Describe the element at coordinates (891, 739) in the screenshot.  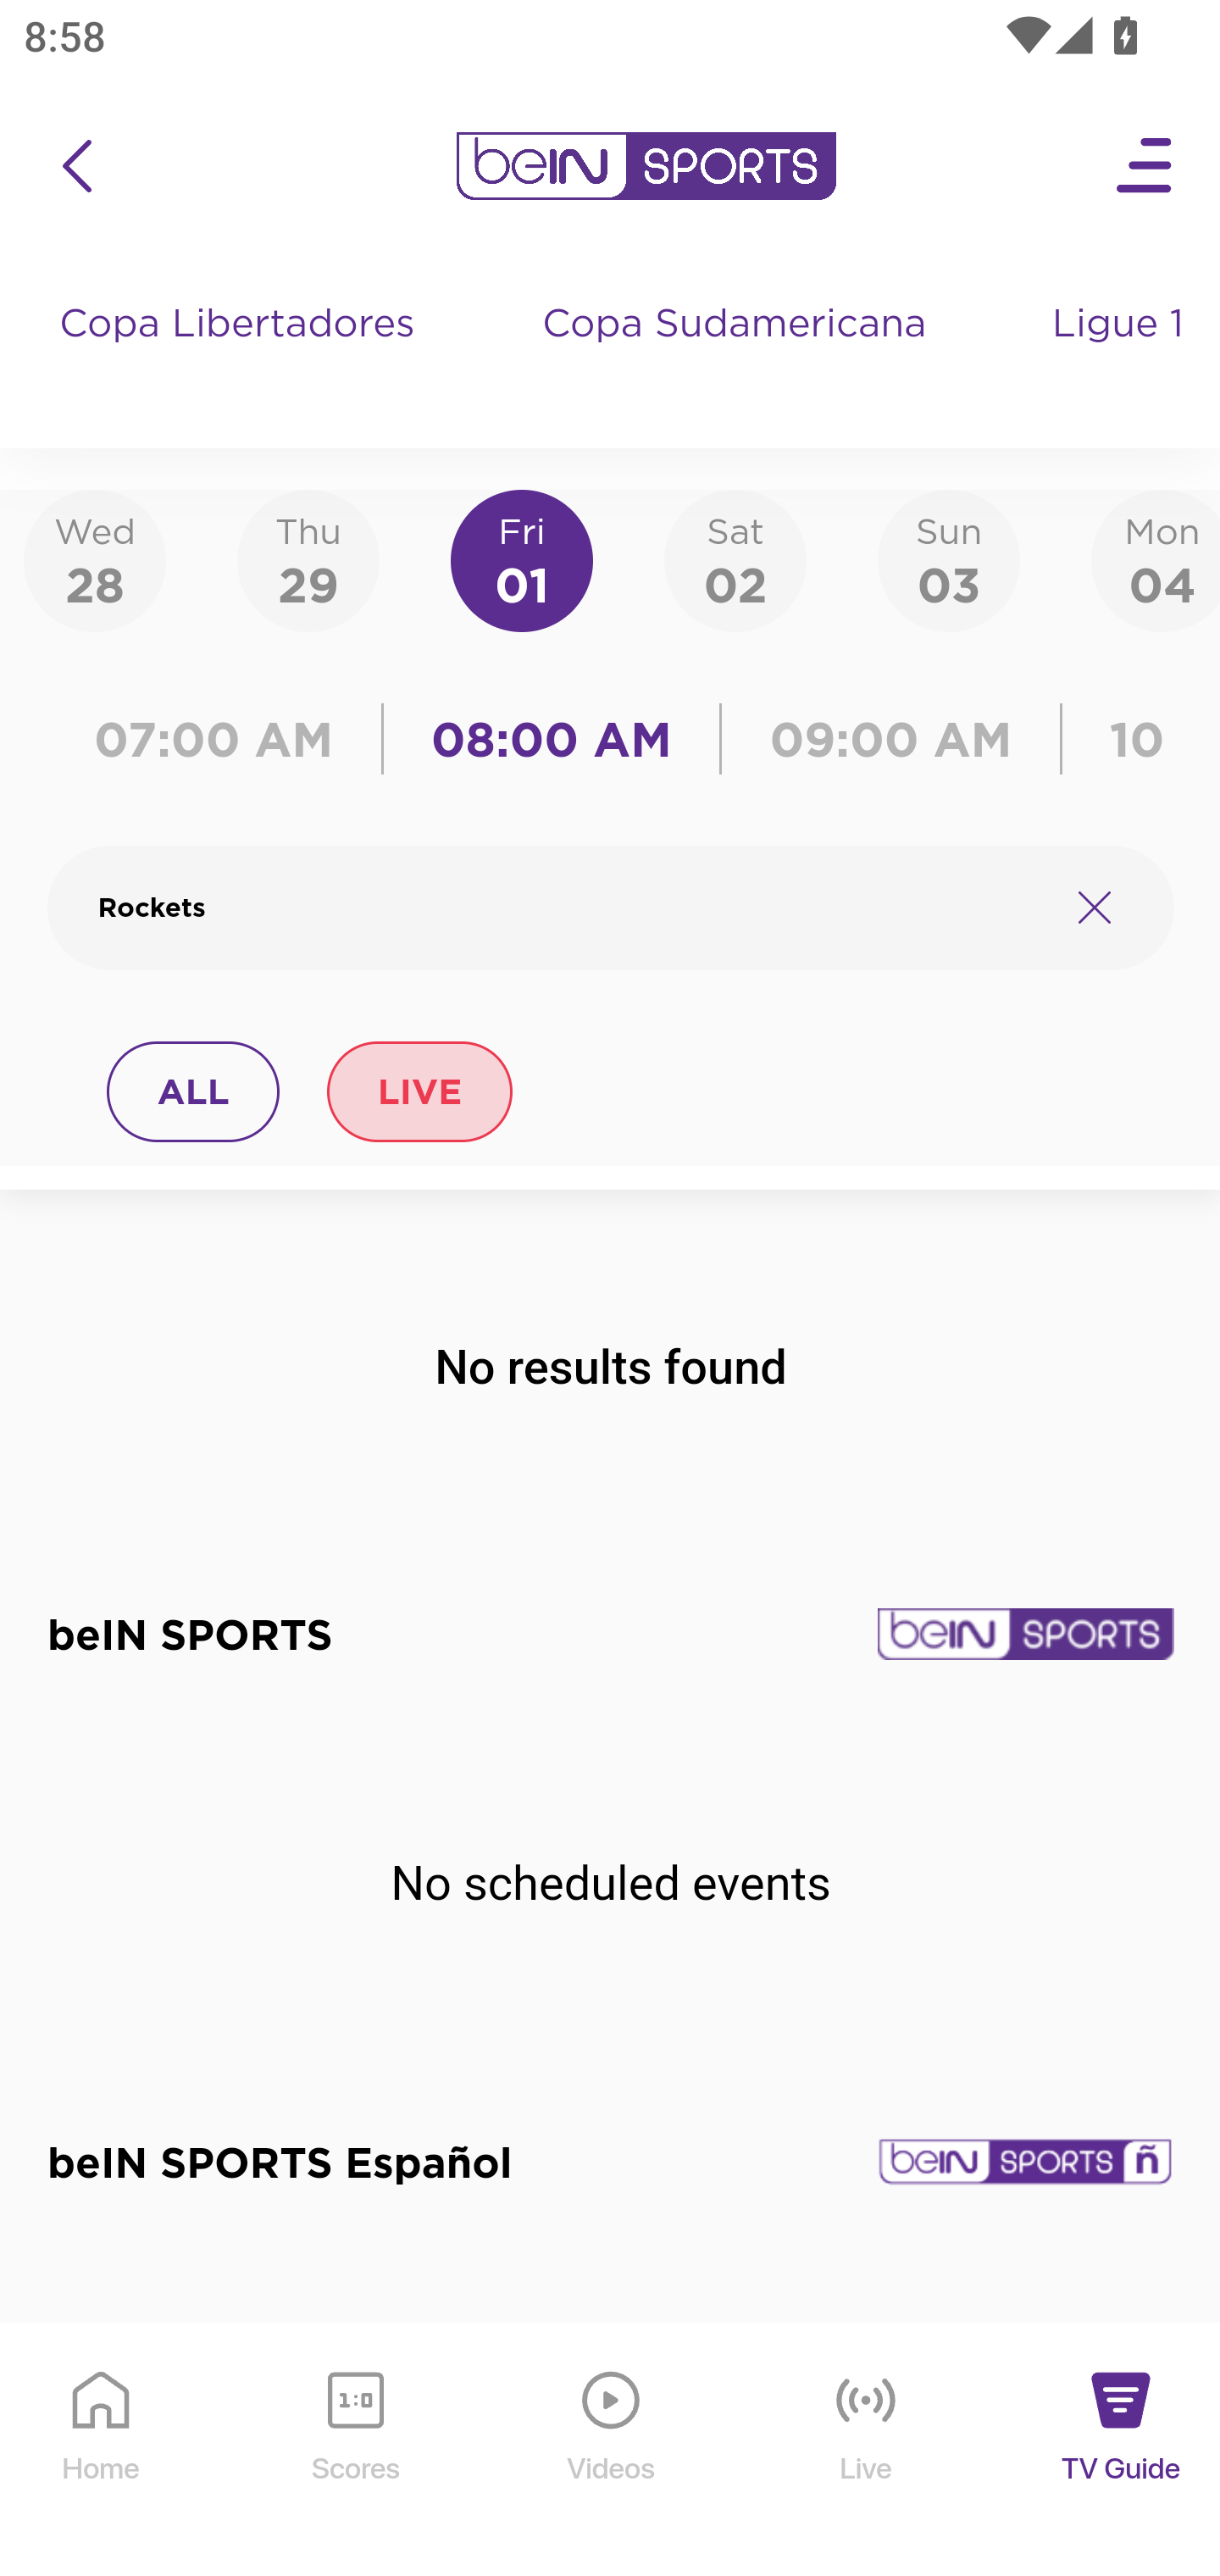
I see `09:00 AM` at that location.